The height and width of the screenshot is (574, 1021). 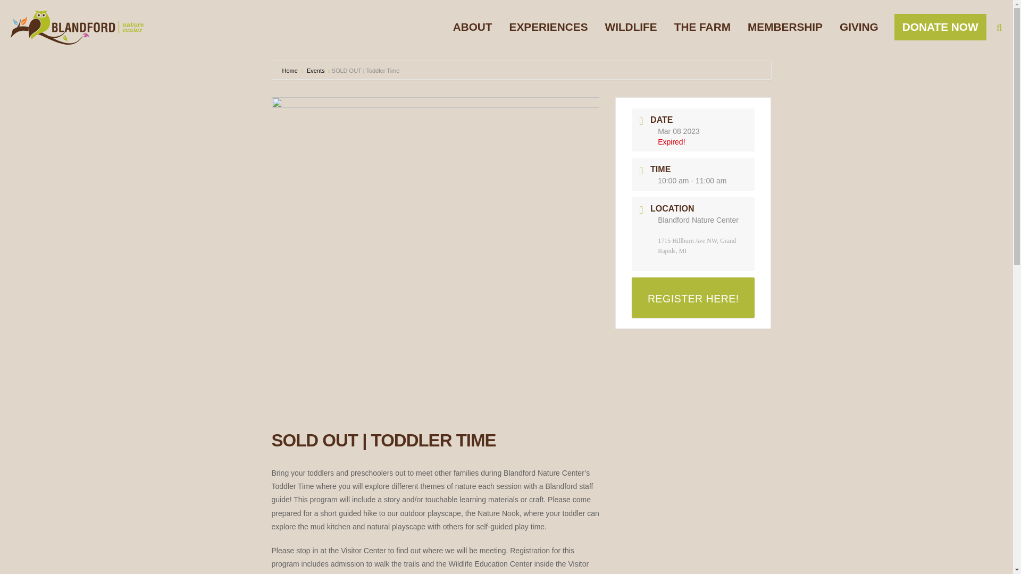 What do you see at coordinates (77, 28) in the screenshot?
I see `Blandford Nature Center` at bounding box center [77, 28].